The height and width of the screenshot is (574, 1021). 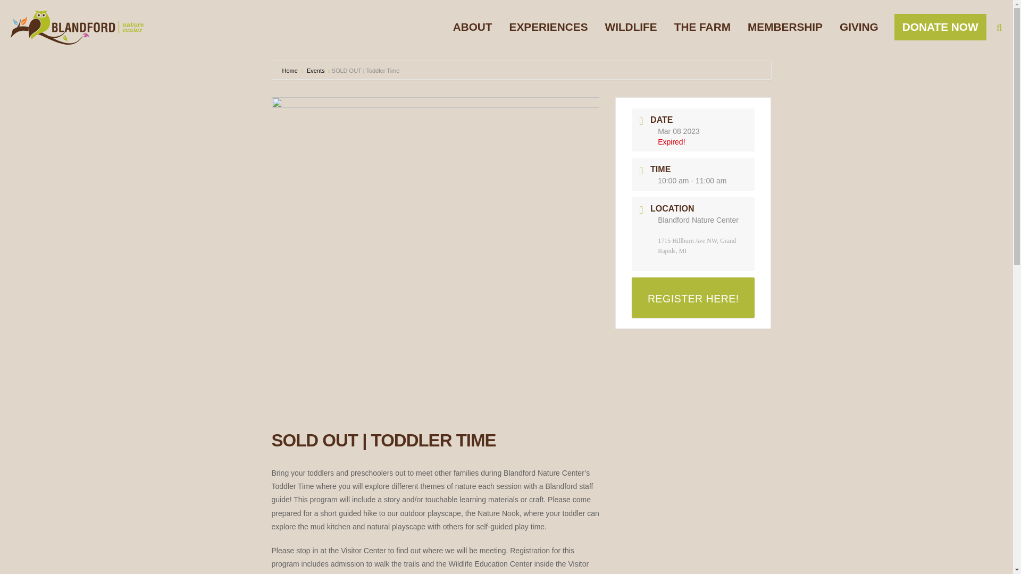 What do you see at coordinates (77, 28) in the screenshot?
I see `Blandford Nature Center` at bounding box center [77, 28].